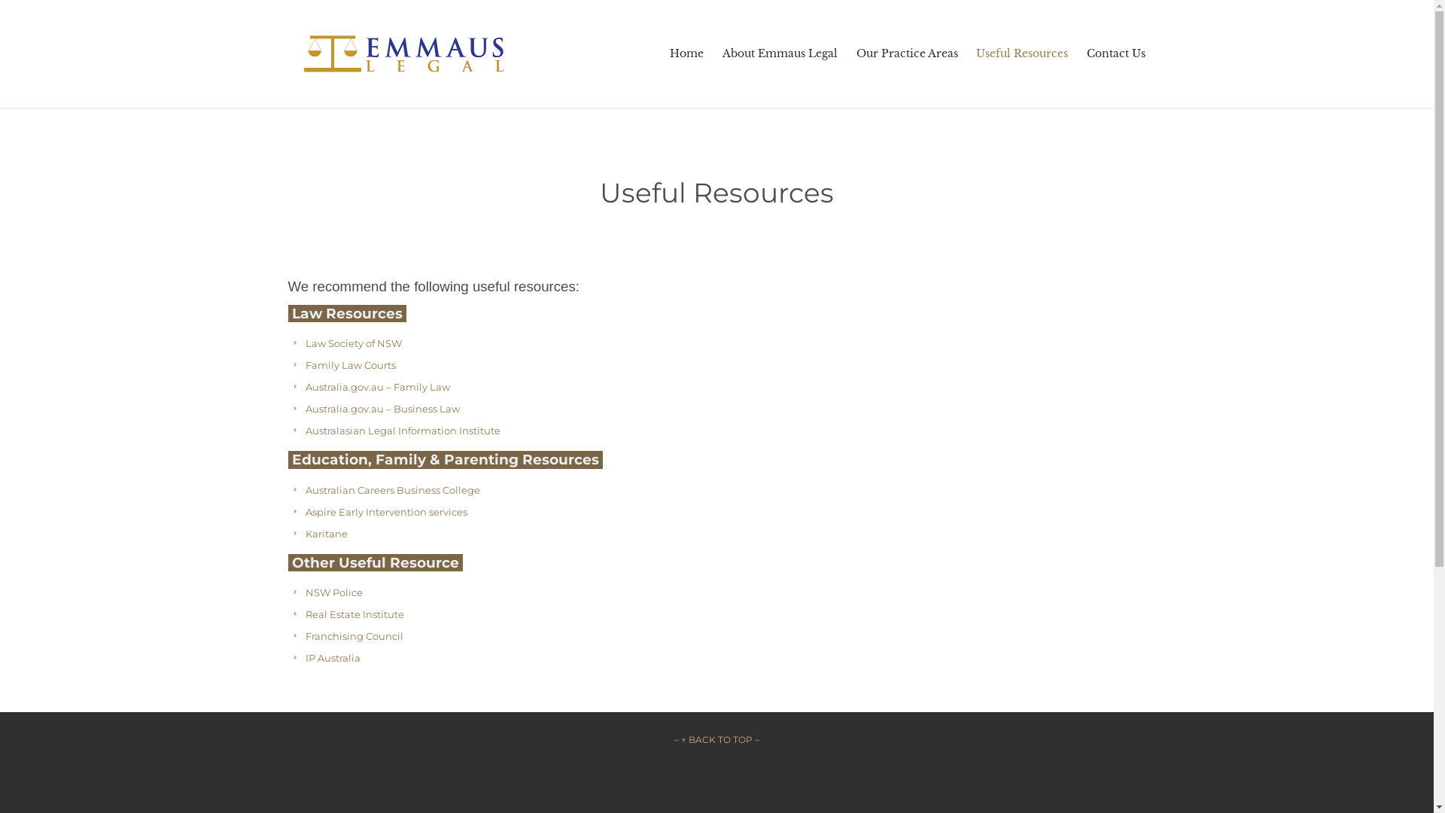  I want to click on About Emmaus Legal, so click(780, 53).